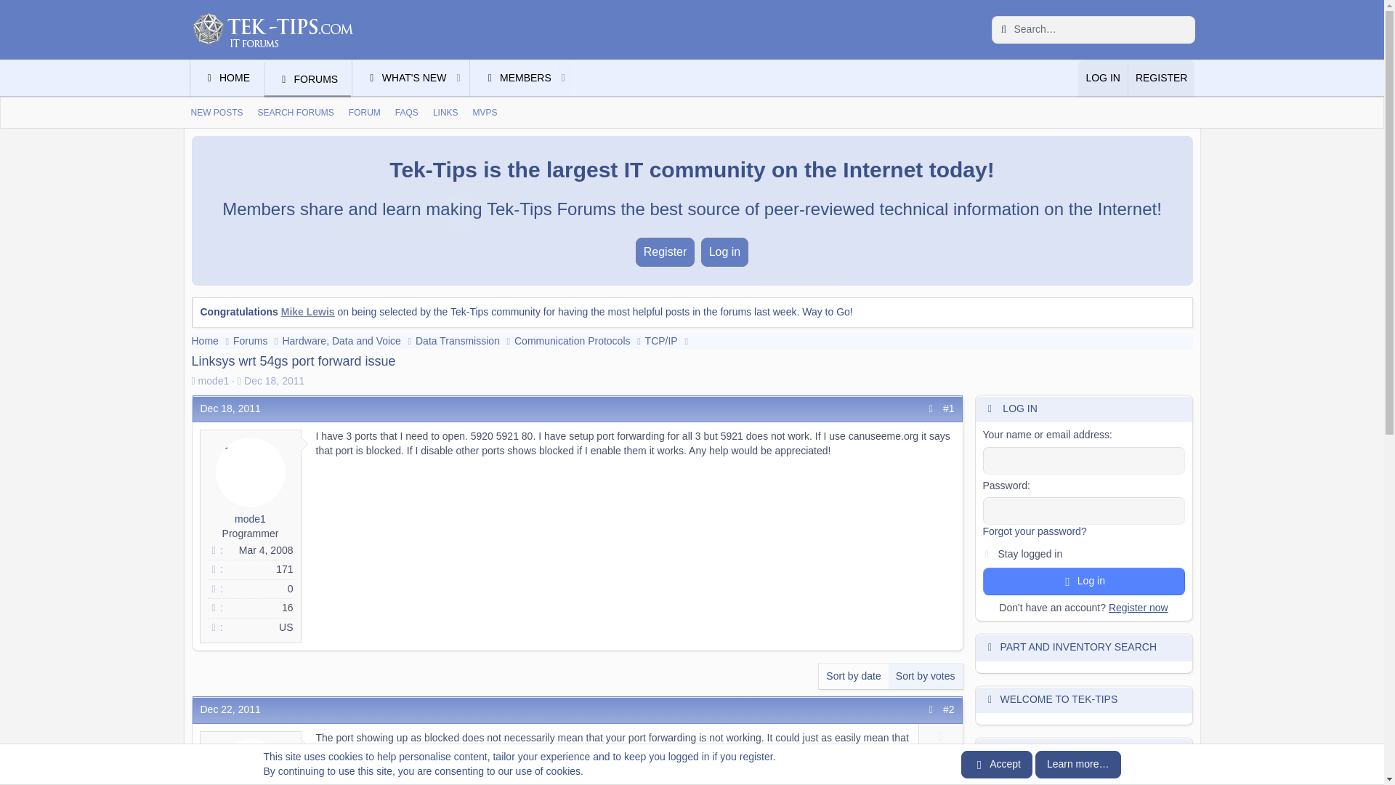  I want to click on NEW POSTS, so click(216, 113).